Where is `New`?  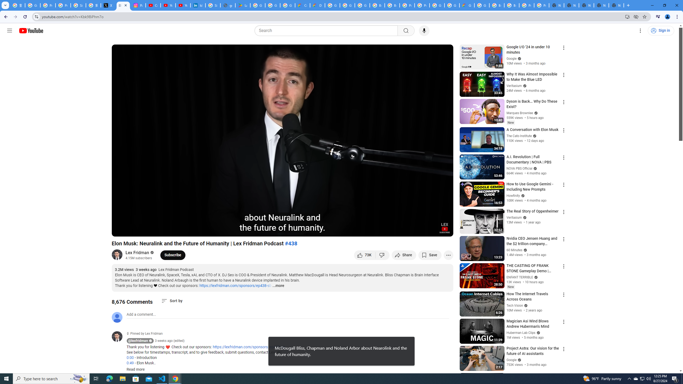 New is located at coordinates (510, 287).